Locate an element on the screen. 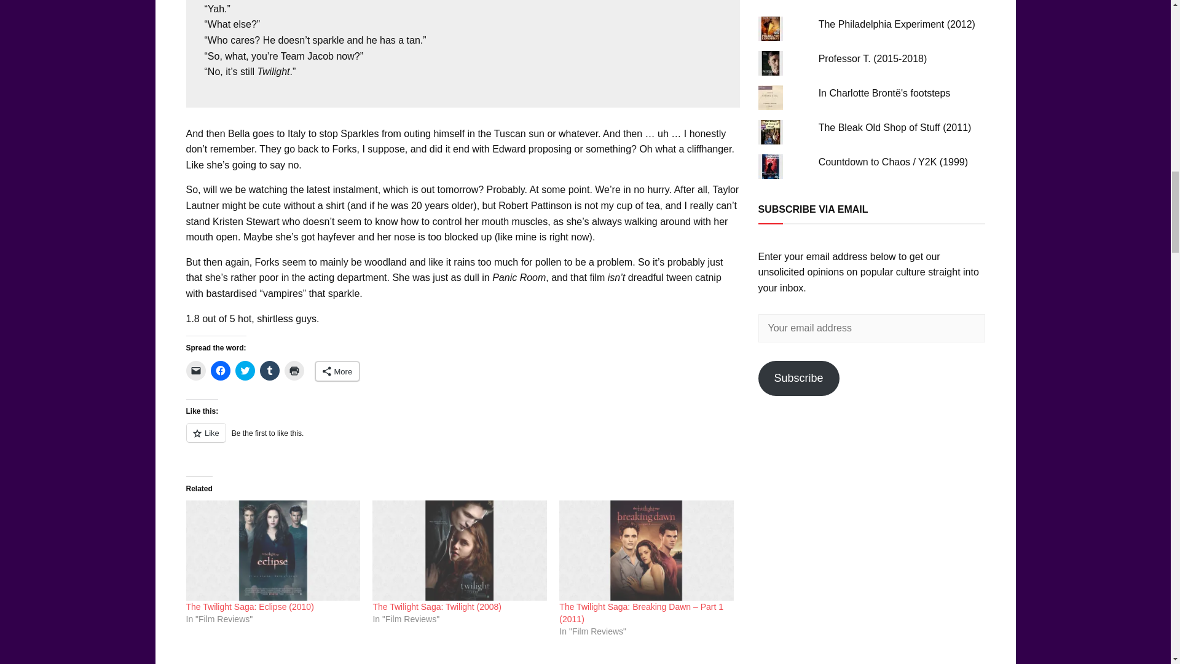 The width and height of the screenshot is (1180, 664). Like or Reblog is located at coordinates (462, 440).